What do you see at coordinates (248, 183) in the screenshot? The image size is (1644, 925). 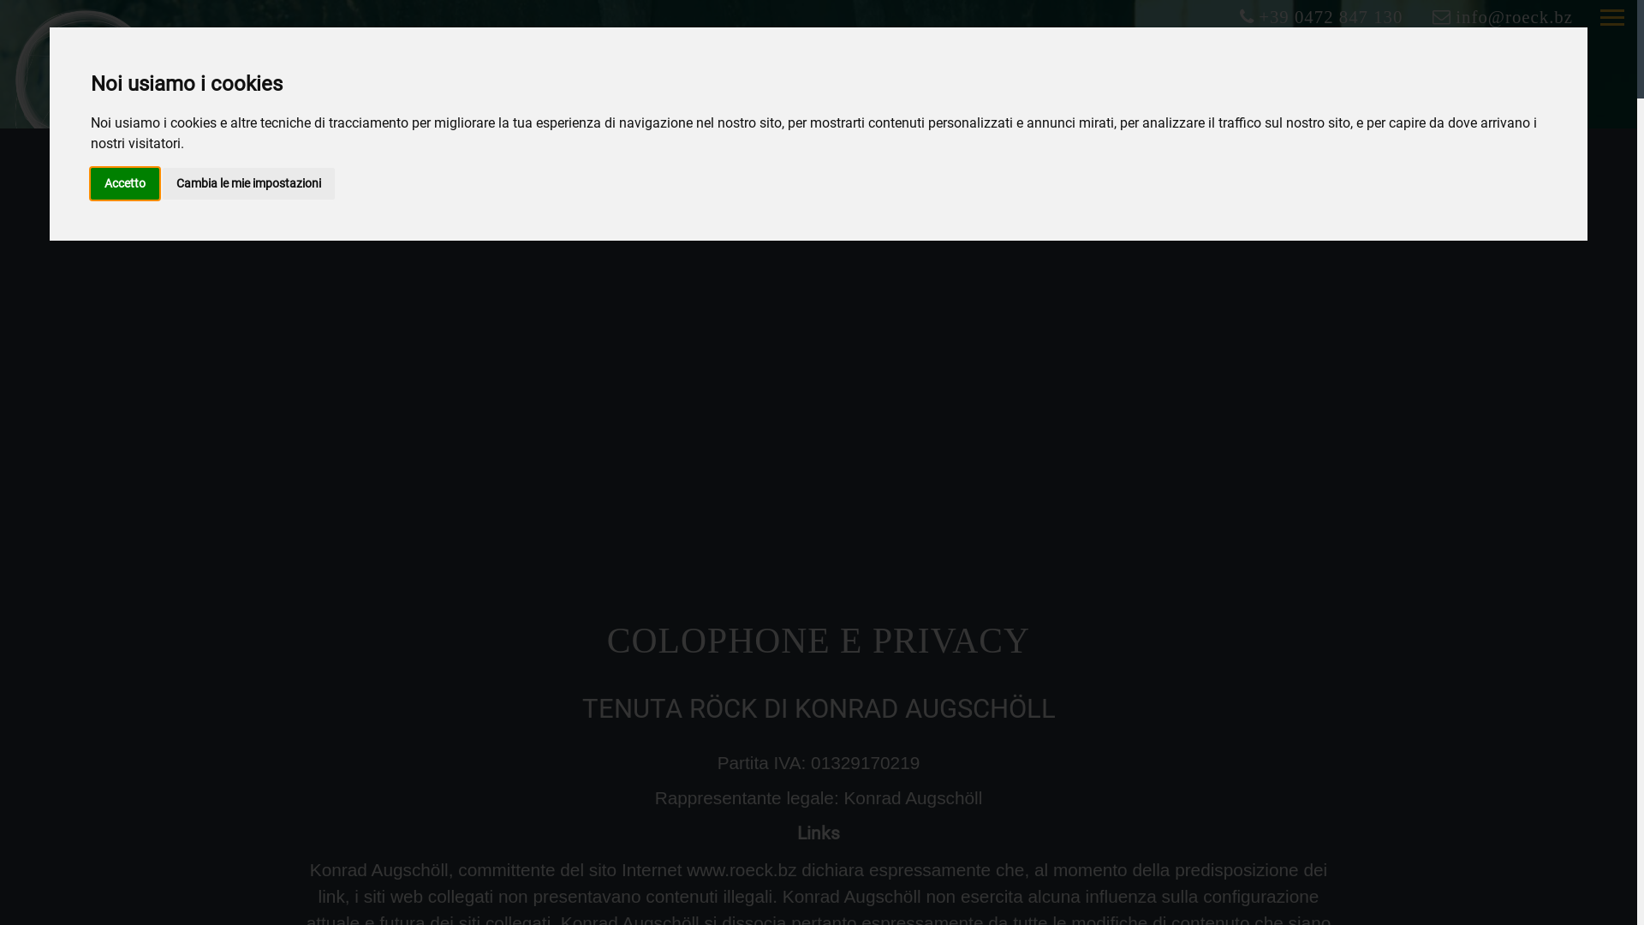 I see `Cambia le mie impostazioni` at bounding box center [248, 183].